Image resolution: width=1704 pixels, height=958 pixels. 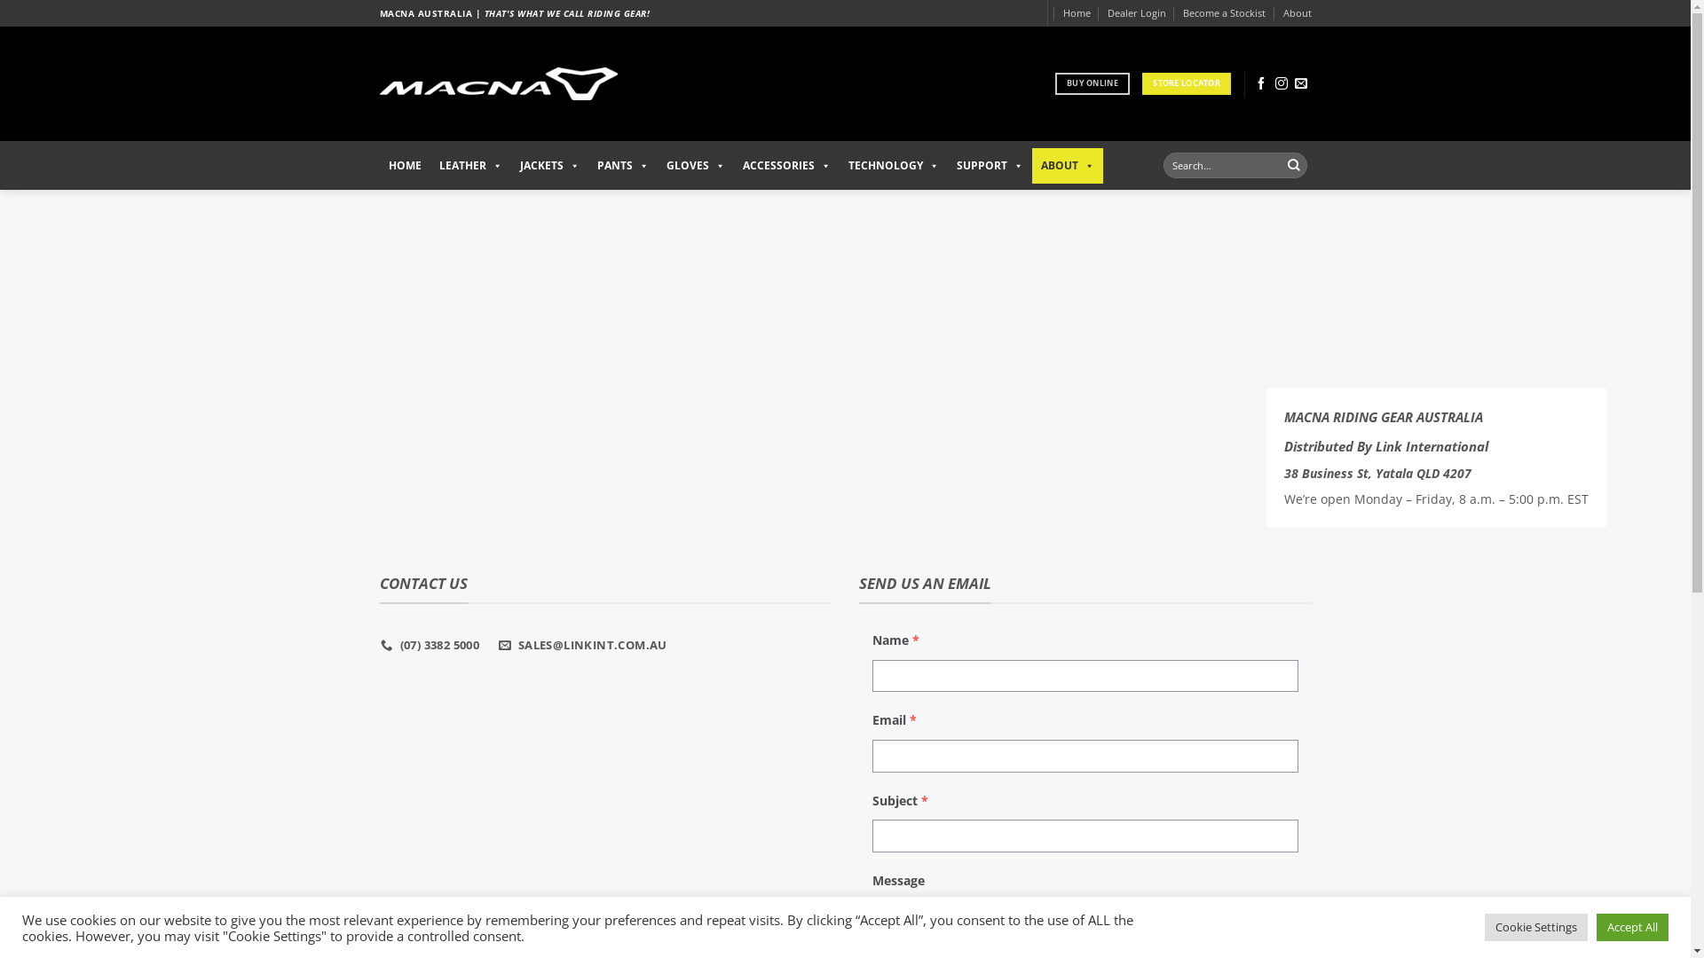 What do you see at coordinates (622, 165) in the screenshot?
I see `PANTS` at bounding box center [622, 165].